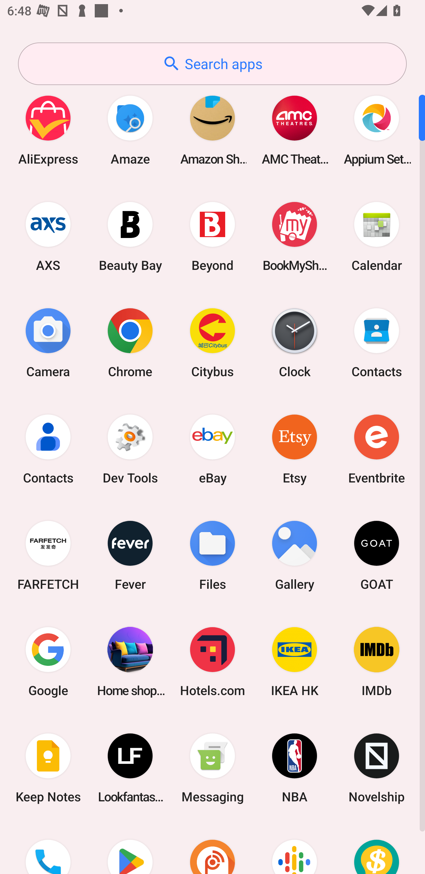 This screenshot has width=425, height=874. I want to click on Podcast Addict, so click(212, 848).